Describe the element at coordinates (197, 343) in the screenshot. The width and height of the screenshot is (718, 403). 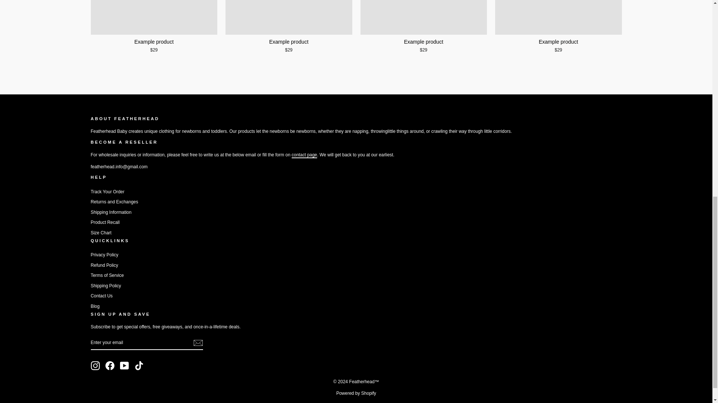
I see `icon-email` at that location.